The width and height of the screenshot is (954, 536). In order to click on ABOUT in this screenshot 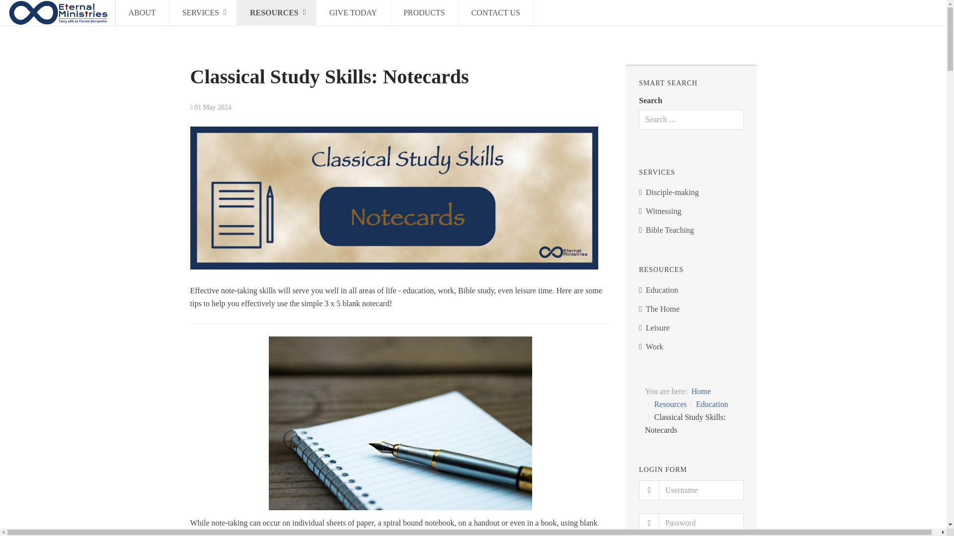, I will do `click(142, 13)`.